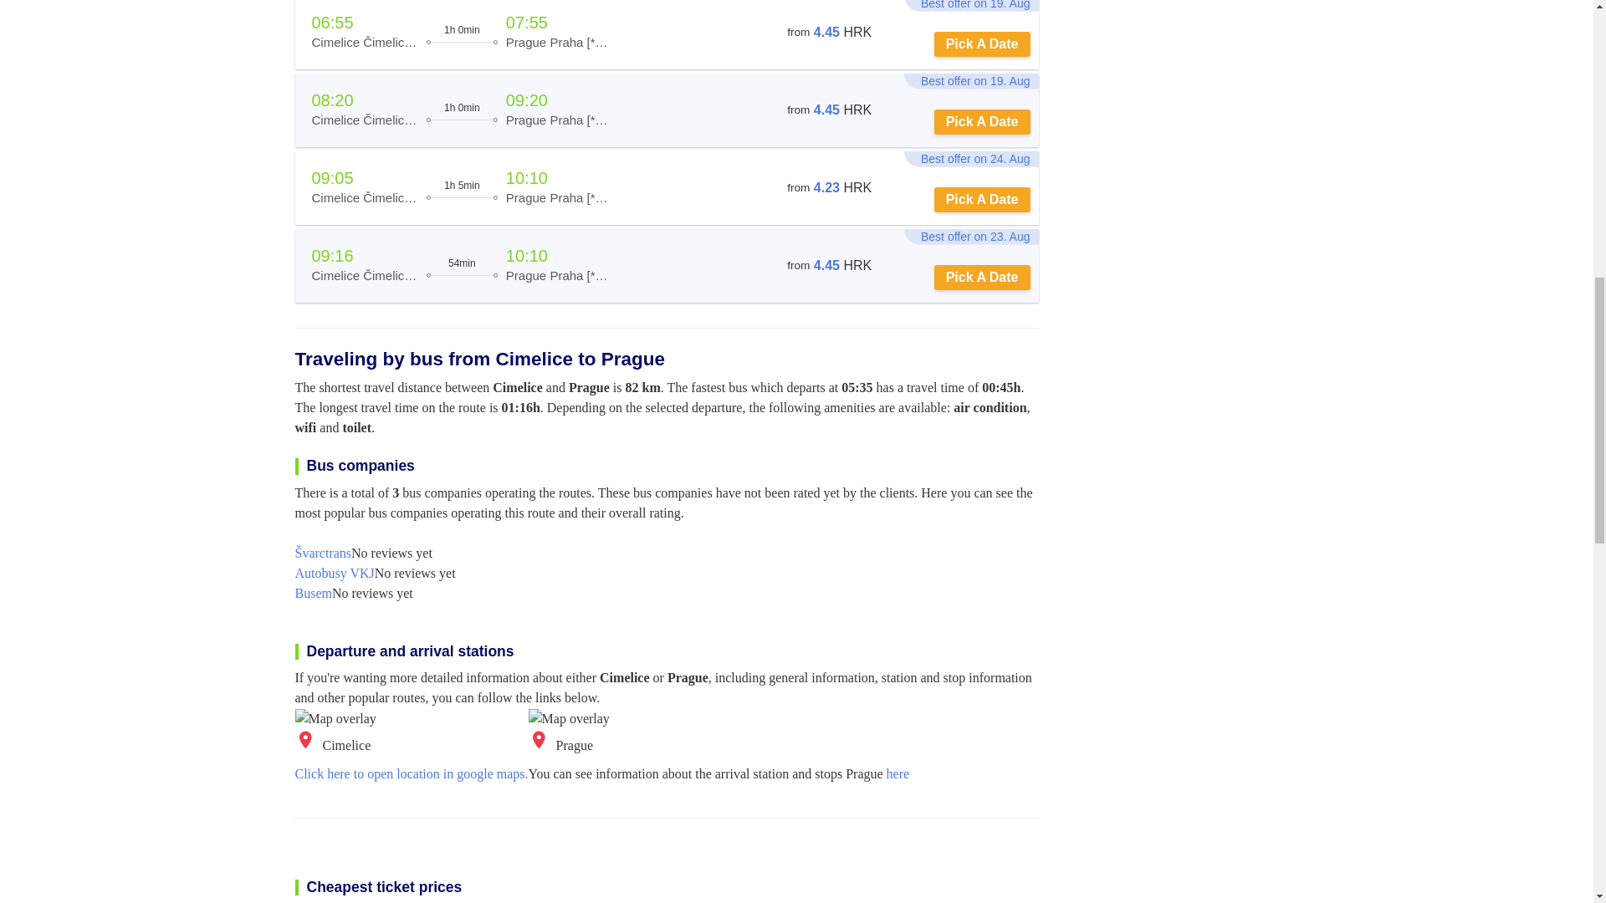  What do you see at coordinates (334, 573) in the screenshot?
I see `Autobusy VKJ` at bounding box center [334, 573].